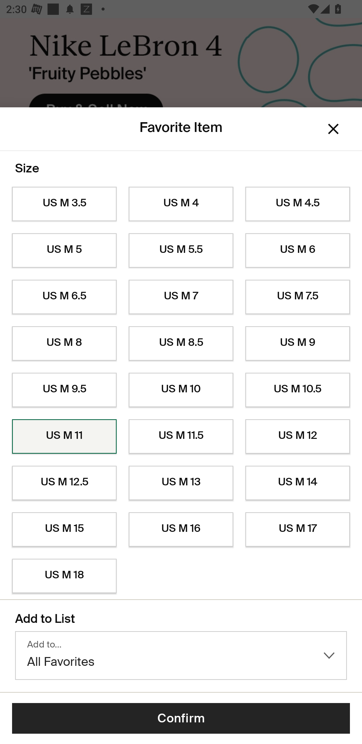  I want to click on US M 6.5, so click(64, 297).